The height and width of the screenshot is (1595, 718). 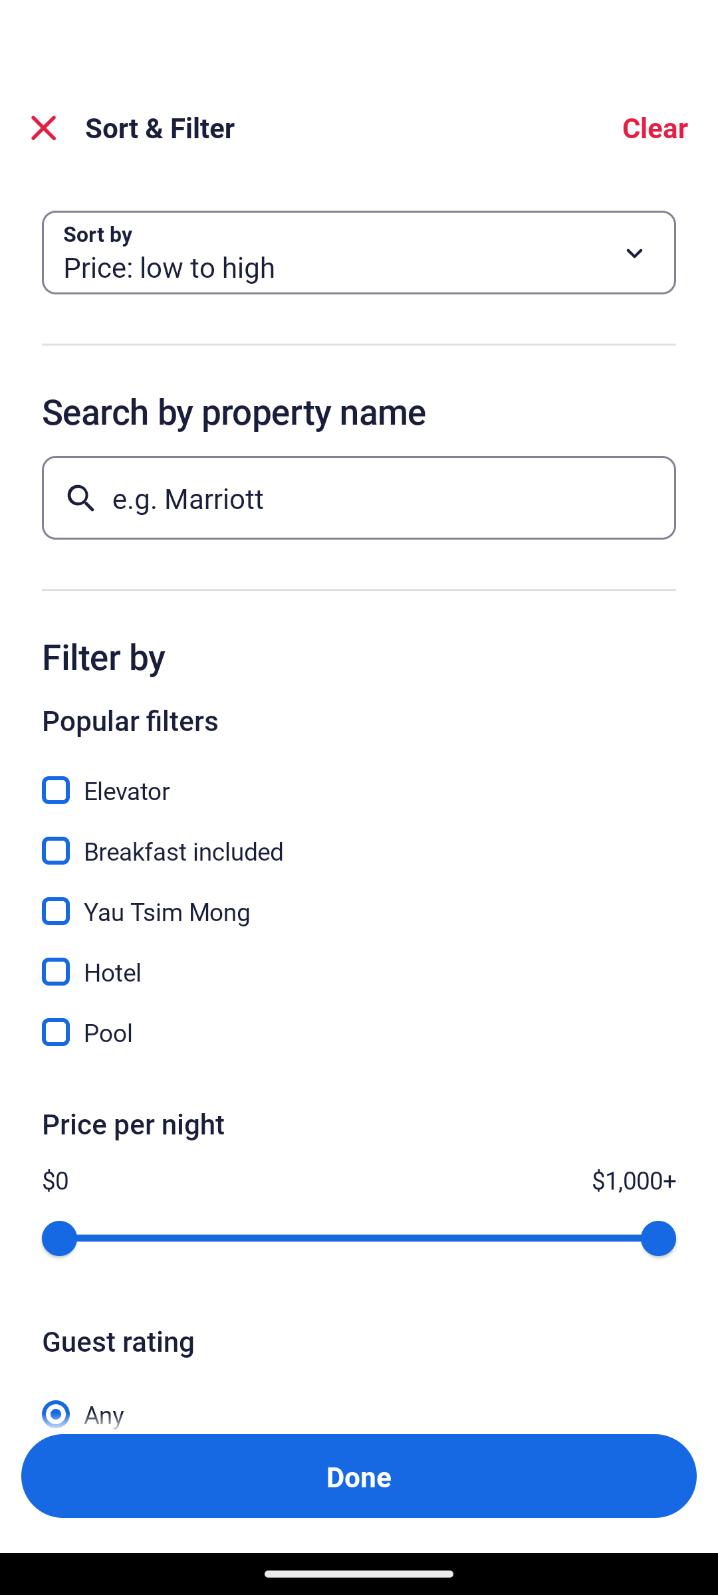 What do you see at coordinates (44, 128) in the screenshot?
I see `Close Sort and Filter` at bounding box center [44, 128].